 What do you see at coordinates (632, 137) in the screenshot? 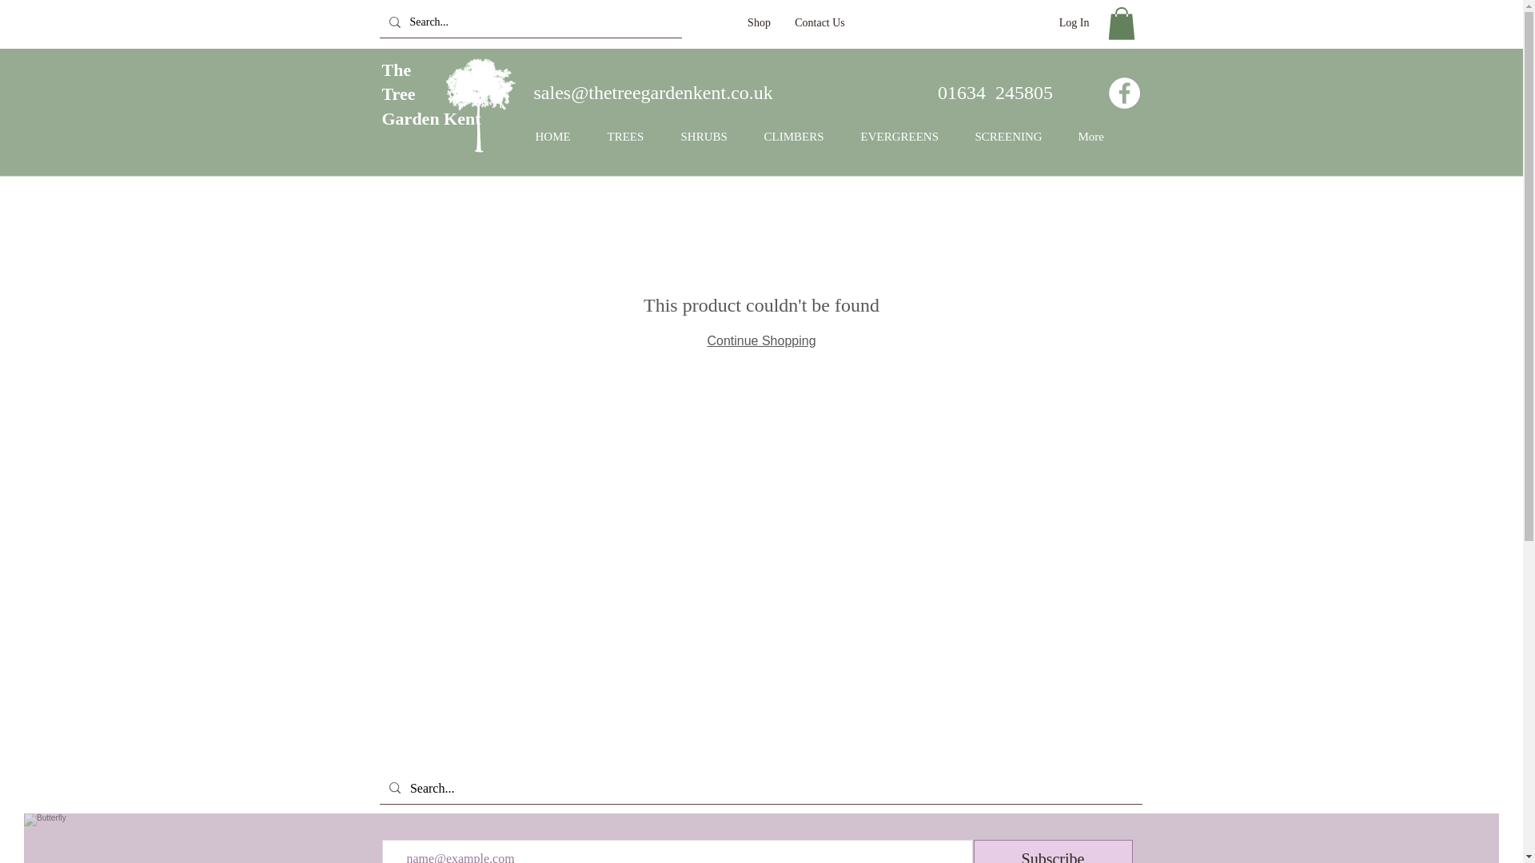
I see `TREES` at bounding box center [632, 137].